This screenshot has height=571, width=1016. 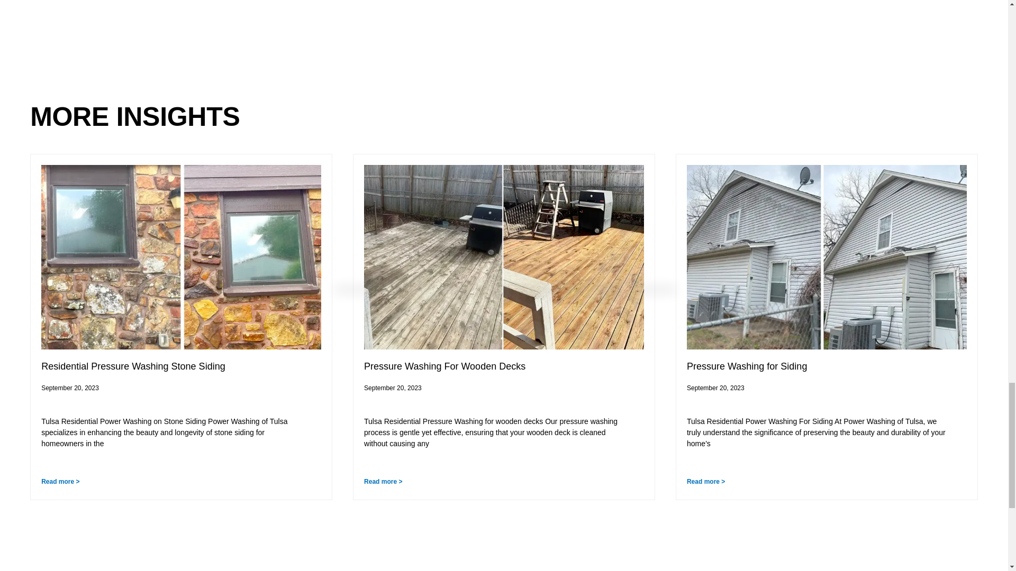 What do you see at coordinates (746, 366) in the screenshot?
I see `Pressure Washing for Siding` at bounding box center [746, 366].